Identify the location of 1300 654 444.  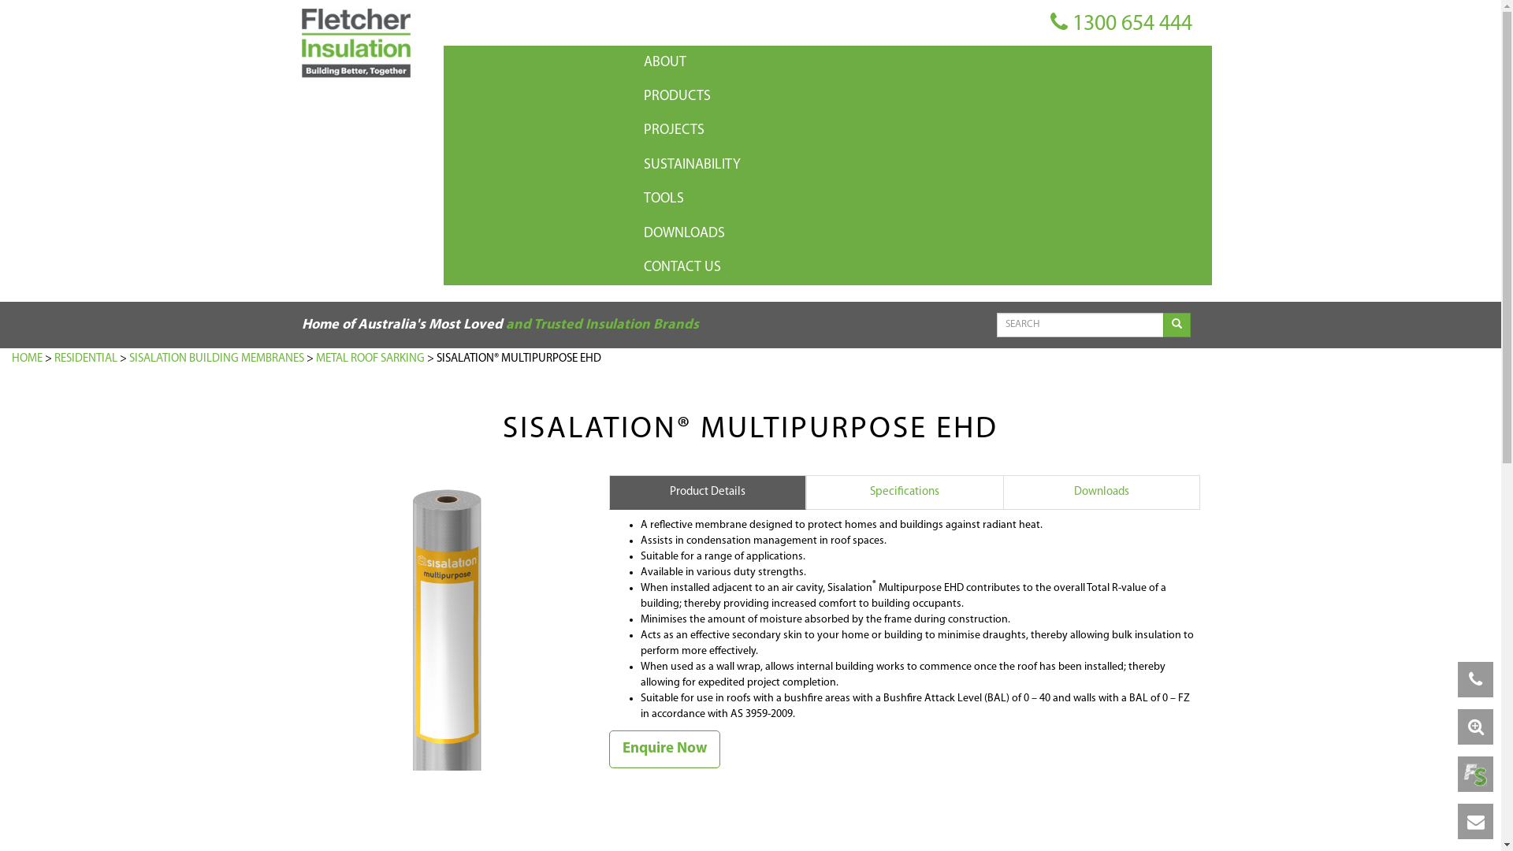
(1121, 24).